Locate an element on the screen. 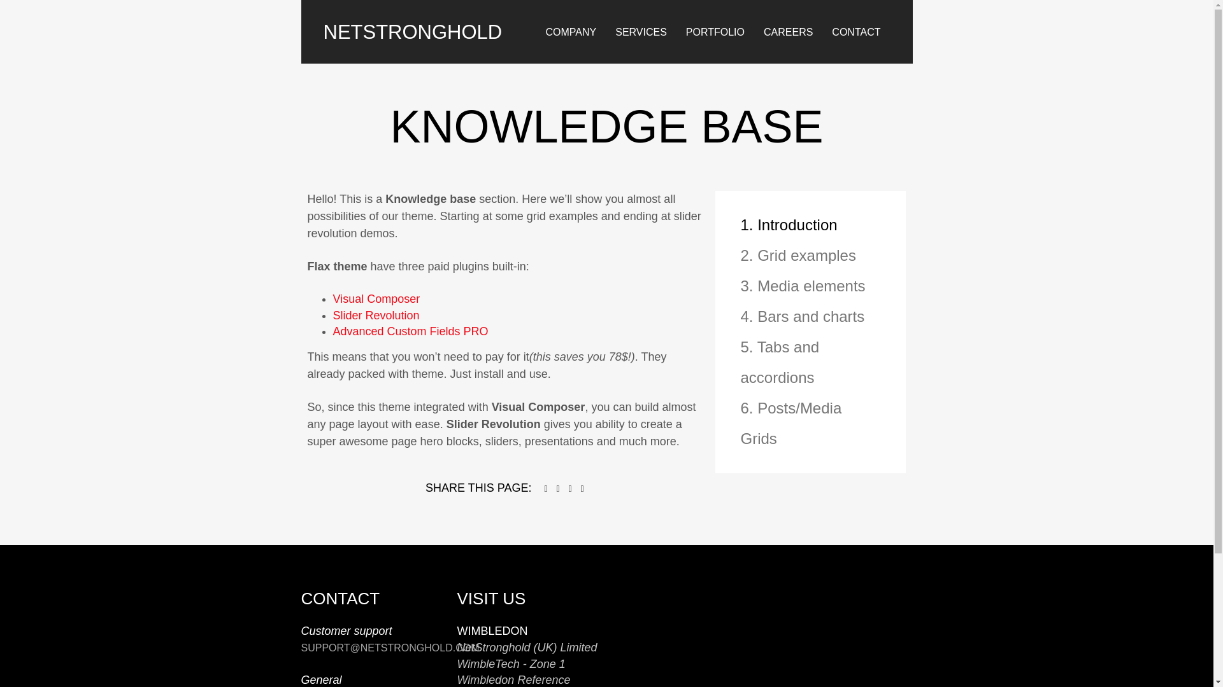  Slider Revolution is located at coordinates (376, 316).